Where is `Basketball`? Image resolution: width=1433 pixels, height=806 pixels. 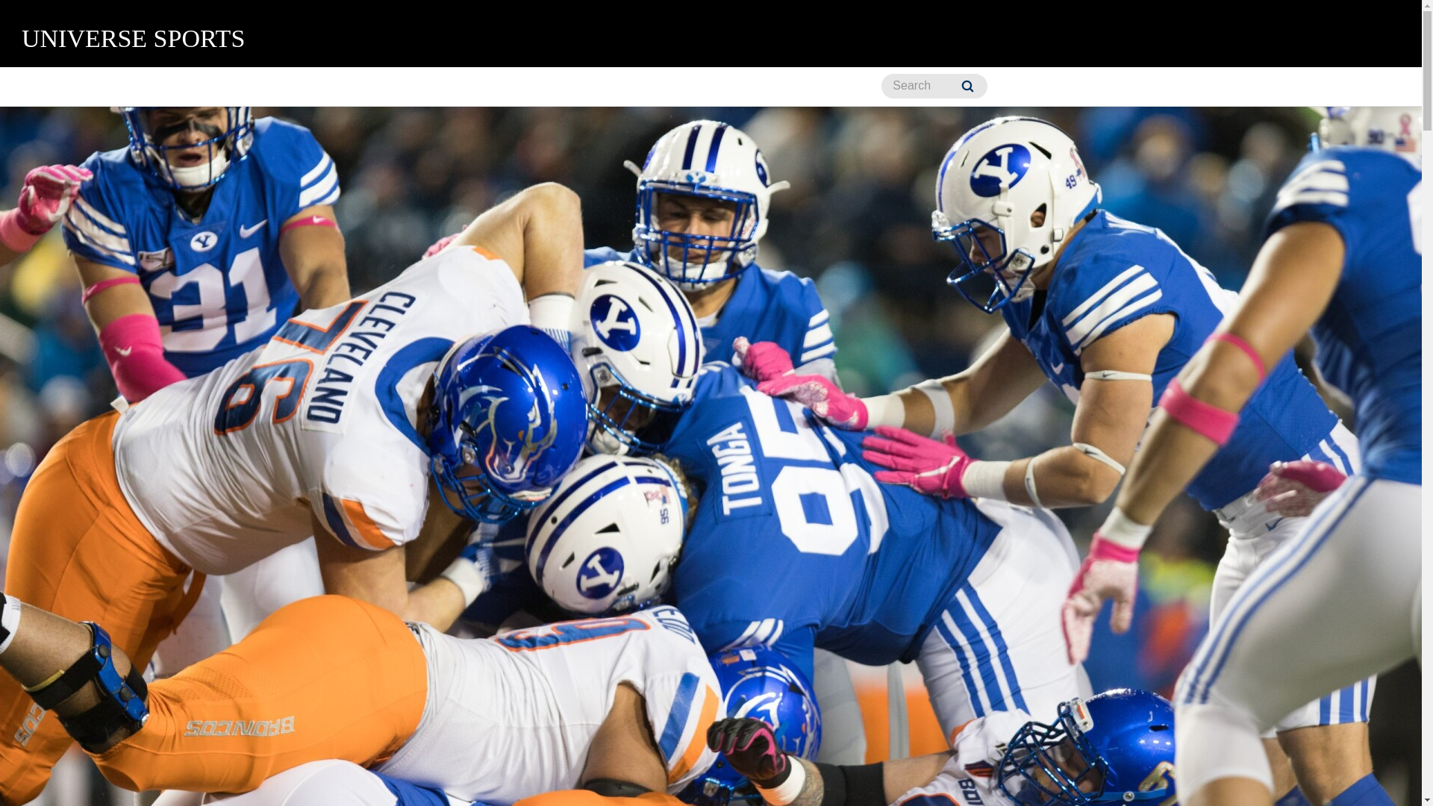 Basketball is located at coordinates (136, 87).